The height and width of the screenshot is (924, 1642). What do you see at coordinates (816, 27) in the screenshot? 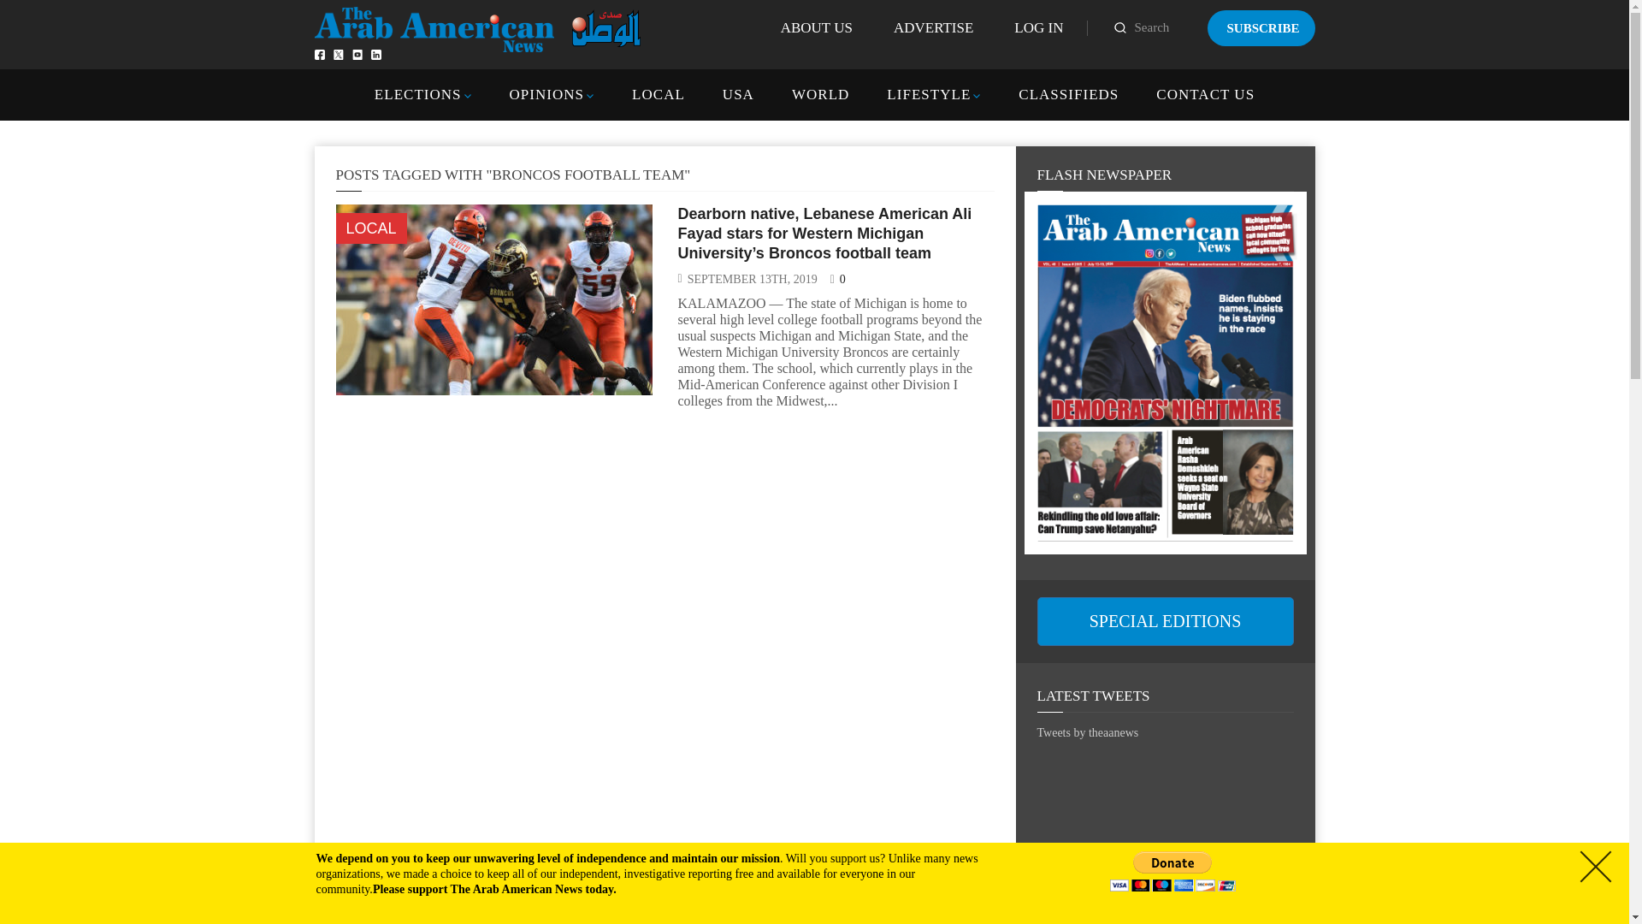
I see `ABOUT US` at bounding box center [816, 27].